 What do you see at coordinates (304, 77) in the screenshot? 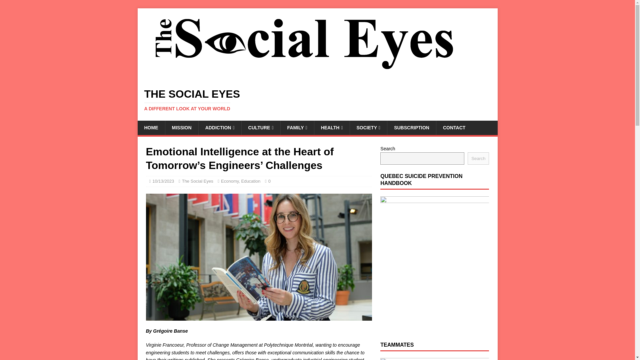
I see `CULTURE` at bounding box center [304, 77].